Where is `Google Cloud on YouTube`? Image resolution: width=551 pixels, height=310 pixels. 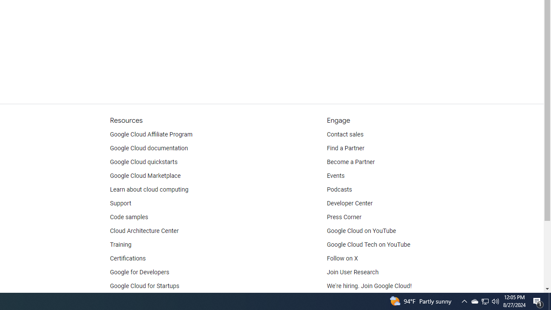
Google Cloud on YouTube is located at coordinates (362, 231).